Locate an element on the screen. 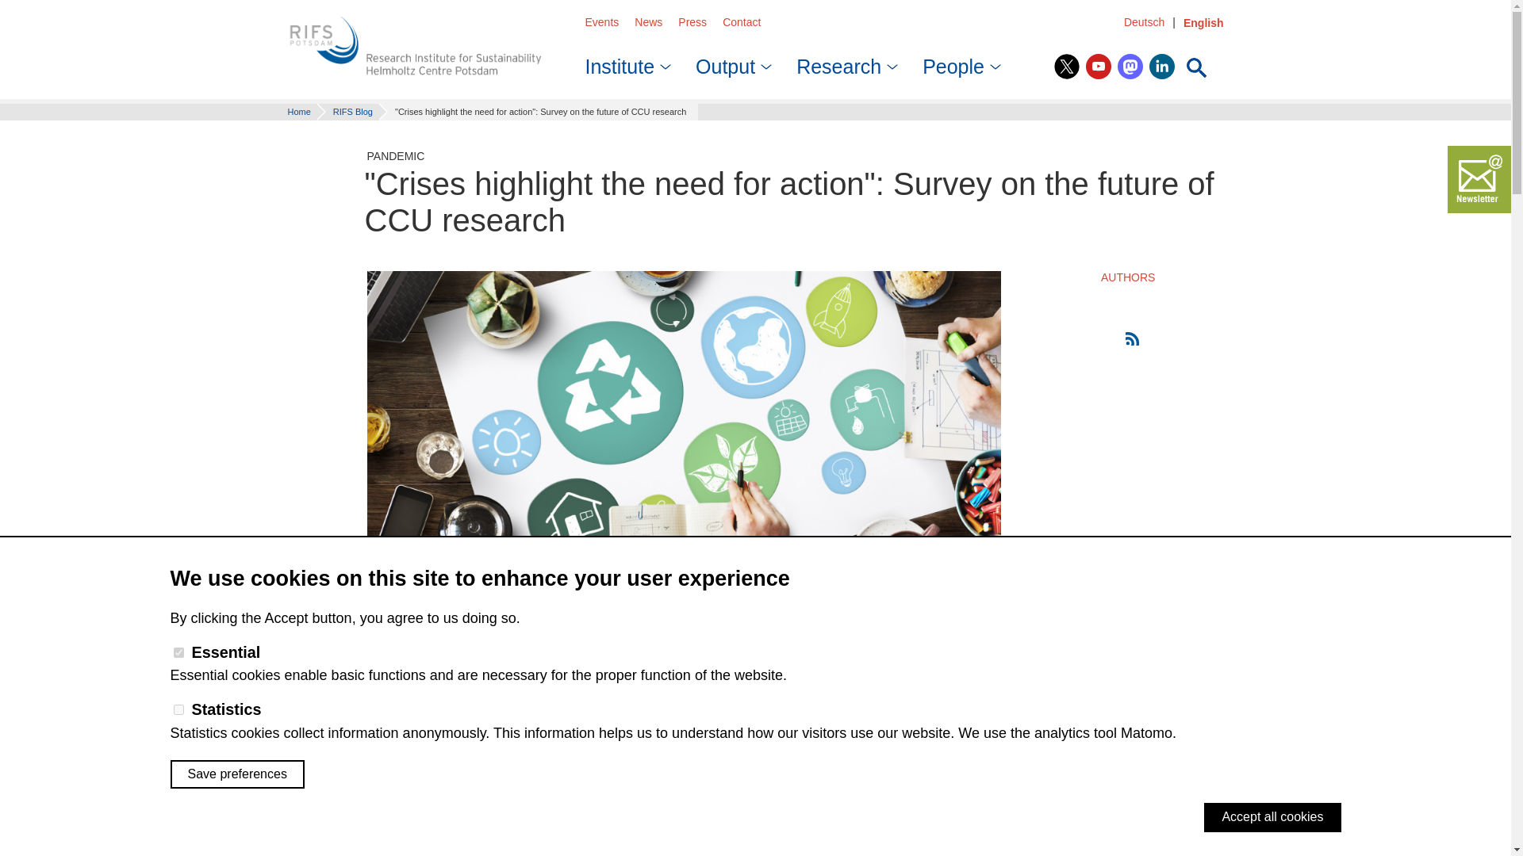 The height and width of the screenshot is (856, 1523). YouTube is located at coordinates (1098, 67).